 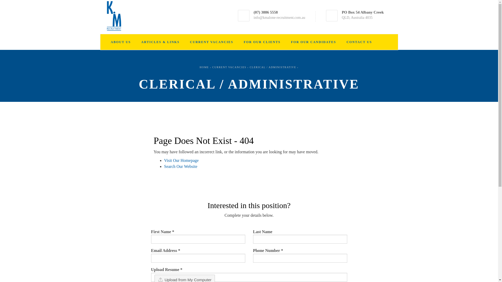 I want to click on Visit Our Homepage, so click(x=181, y=160).